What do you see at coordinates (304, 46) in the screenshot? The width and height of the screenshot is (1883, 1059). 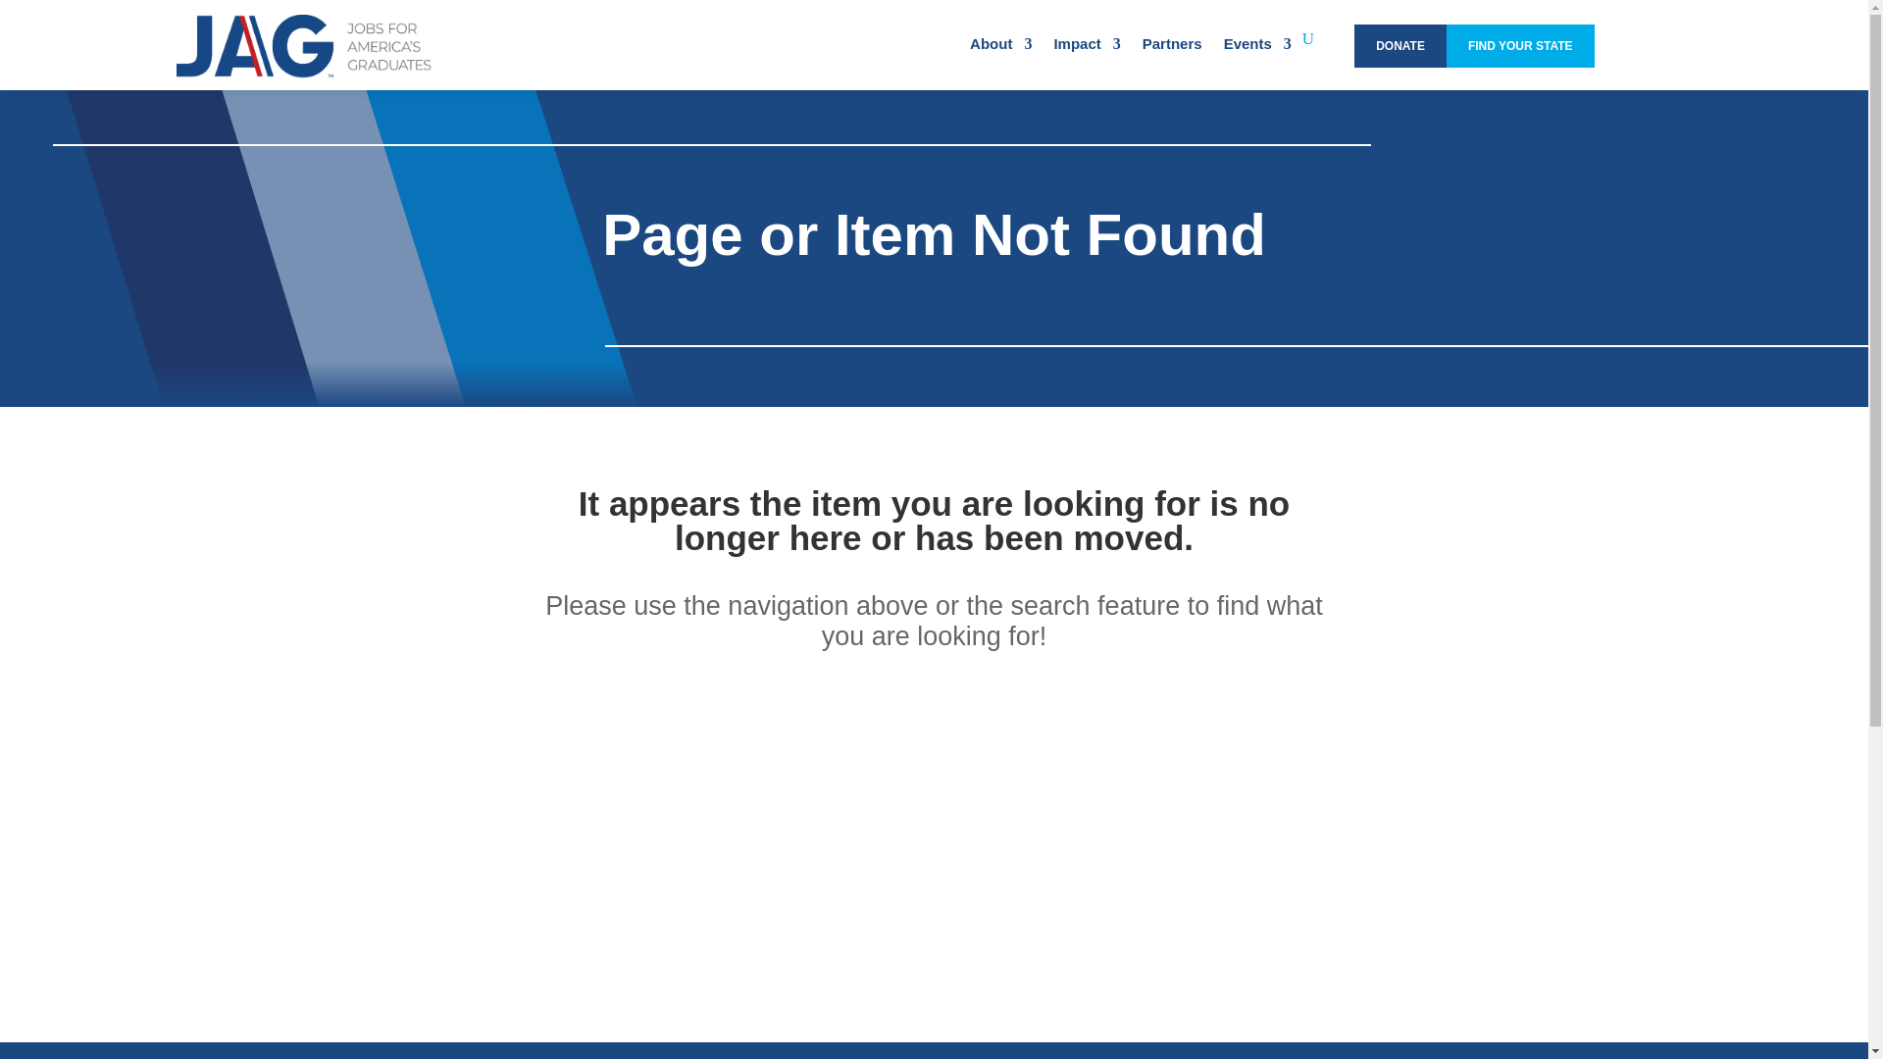 I see `JAG-Horizontal-Logo-Full-Name-Large` at bounding box center [304, 46].